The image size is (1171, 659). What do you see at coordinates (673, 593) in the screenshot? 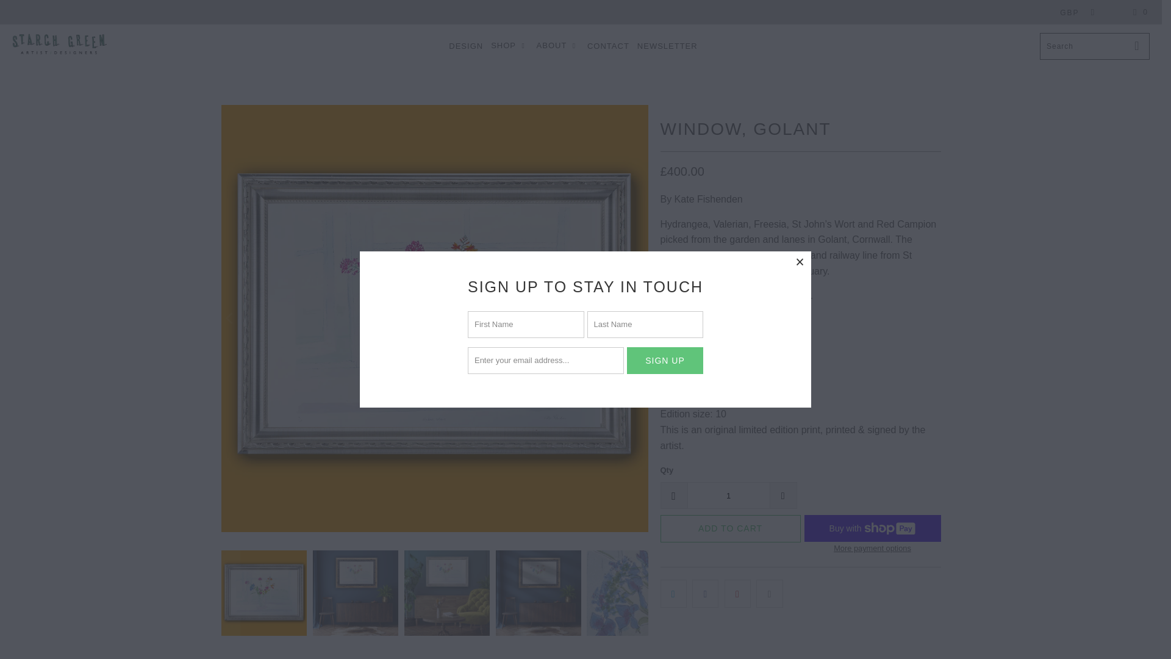
I see `Share this on Twitter` at bounding box center [673, 593].